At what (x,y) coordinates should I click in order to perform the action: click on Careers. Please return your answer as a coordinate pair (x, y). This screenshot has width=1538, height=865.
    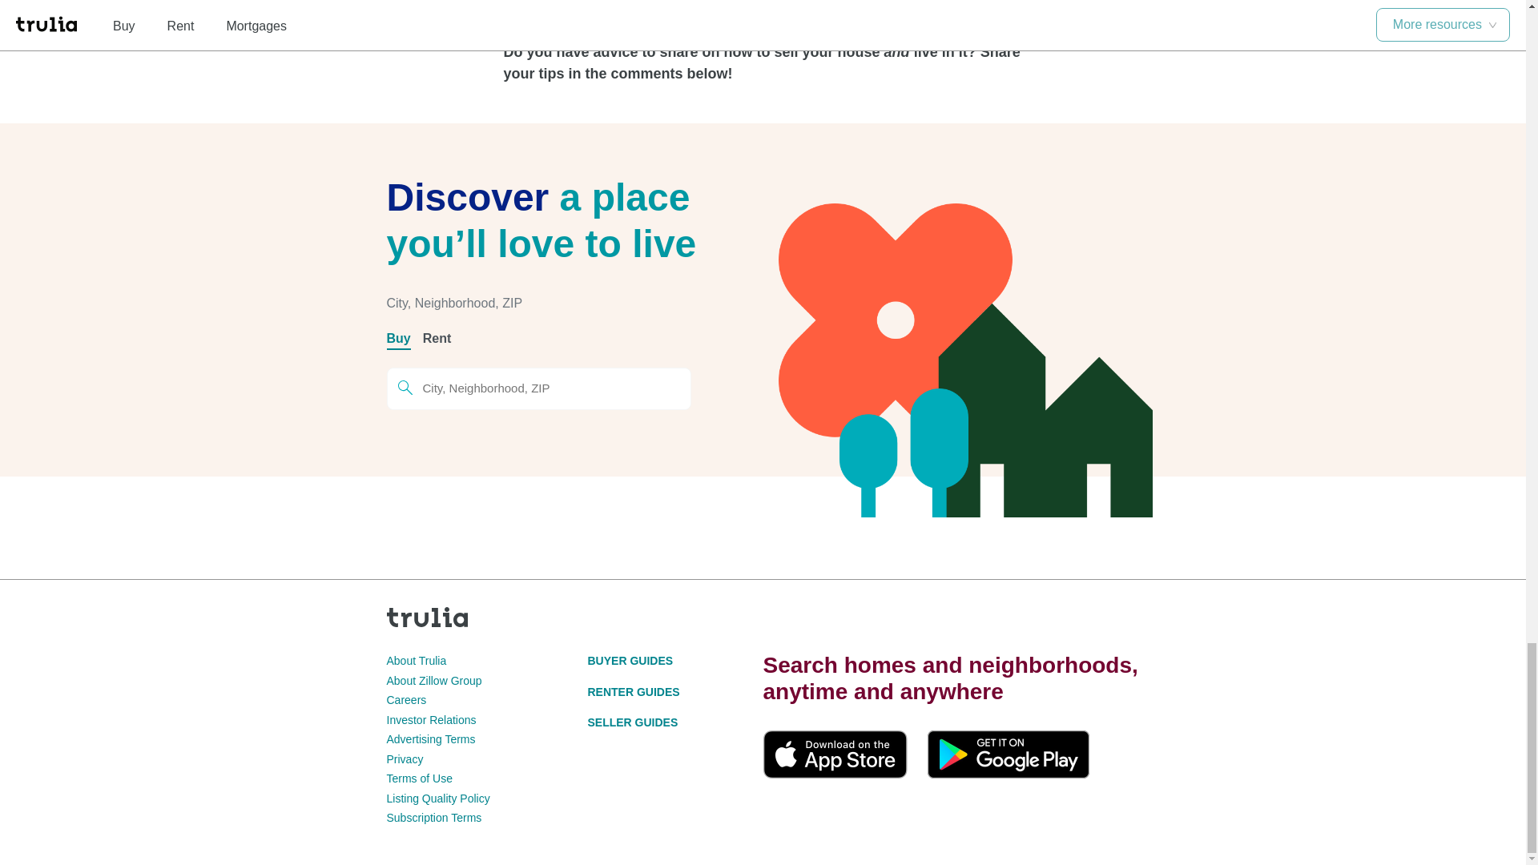
    Looking at the image, I should click on (405, 700).